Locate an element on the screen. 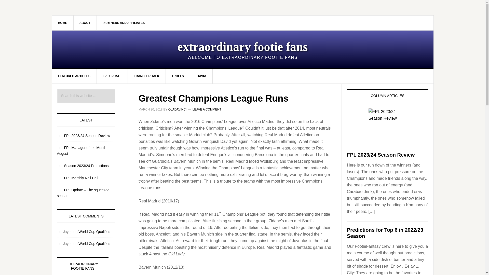 This screenshot has height=275, width=489. ABOUT is located at coordinates (85, 23).